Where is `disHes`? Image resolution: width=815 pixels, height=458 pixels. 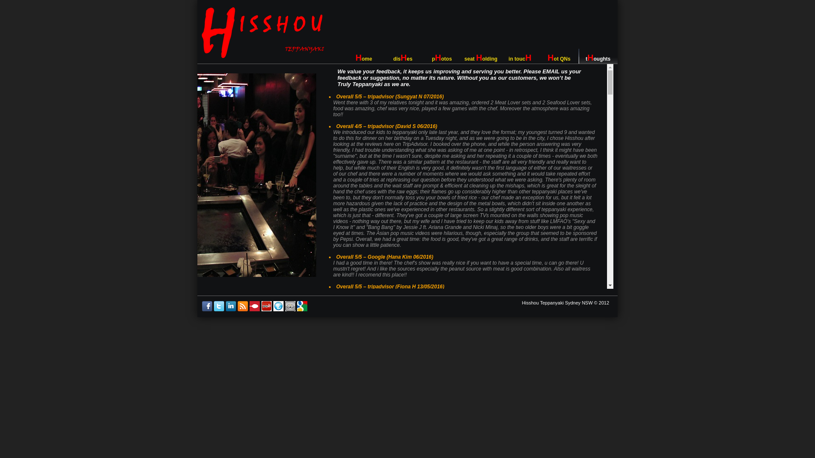
disHes is located at coordinates (402, 56).